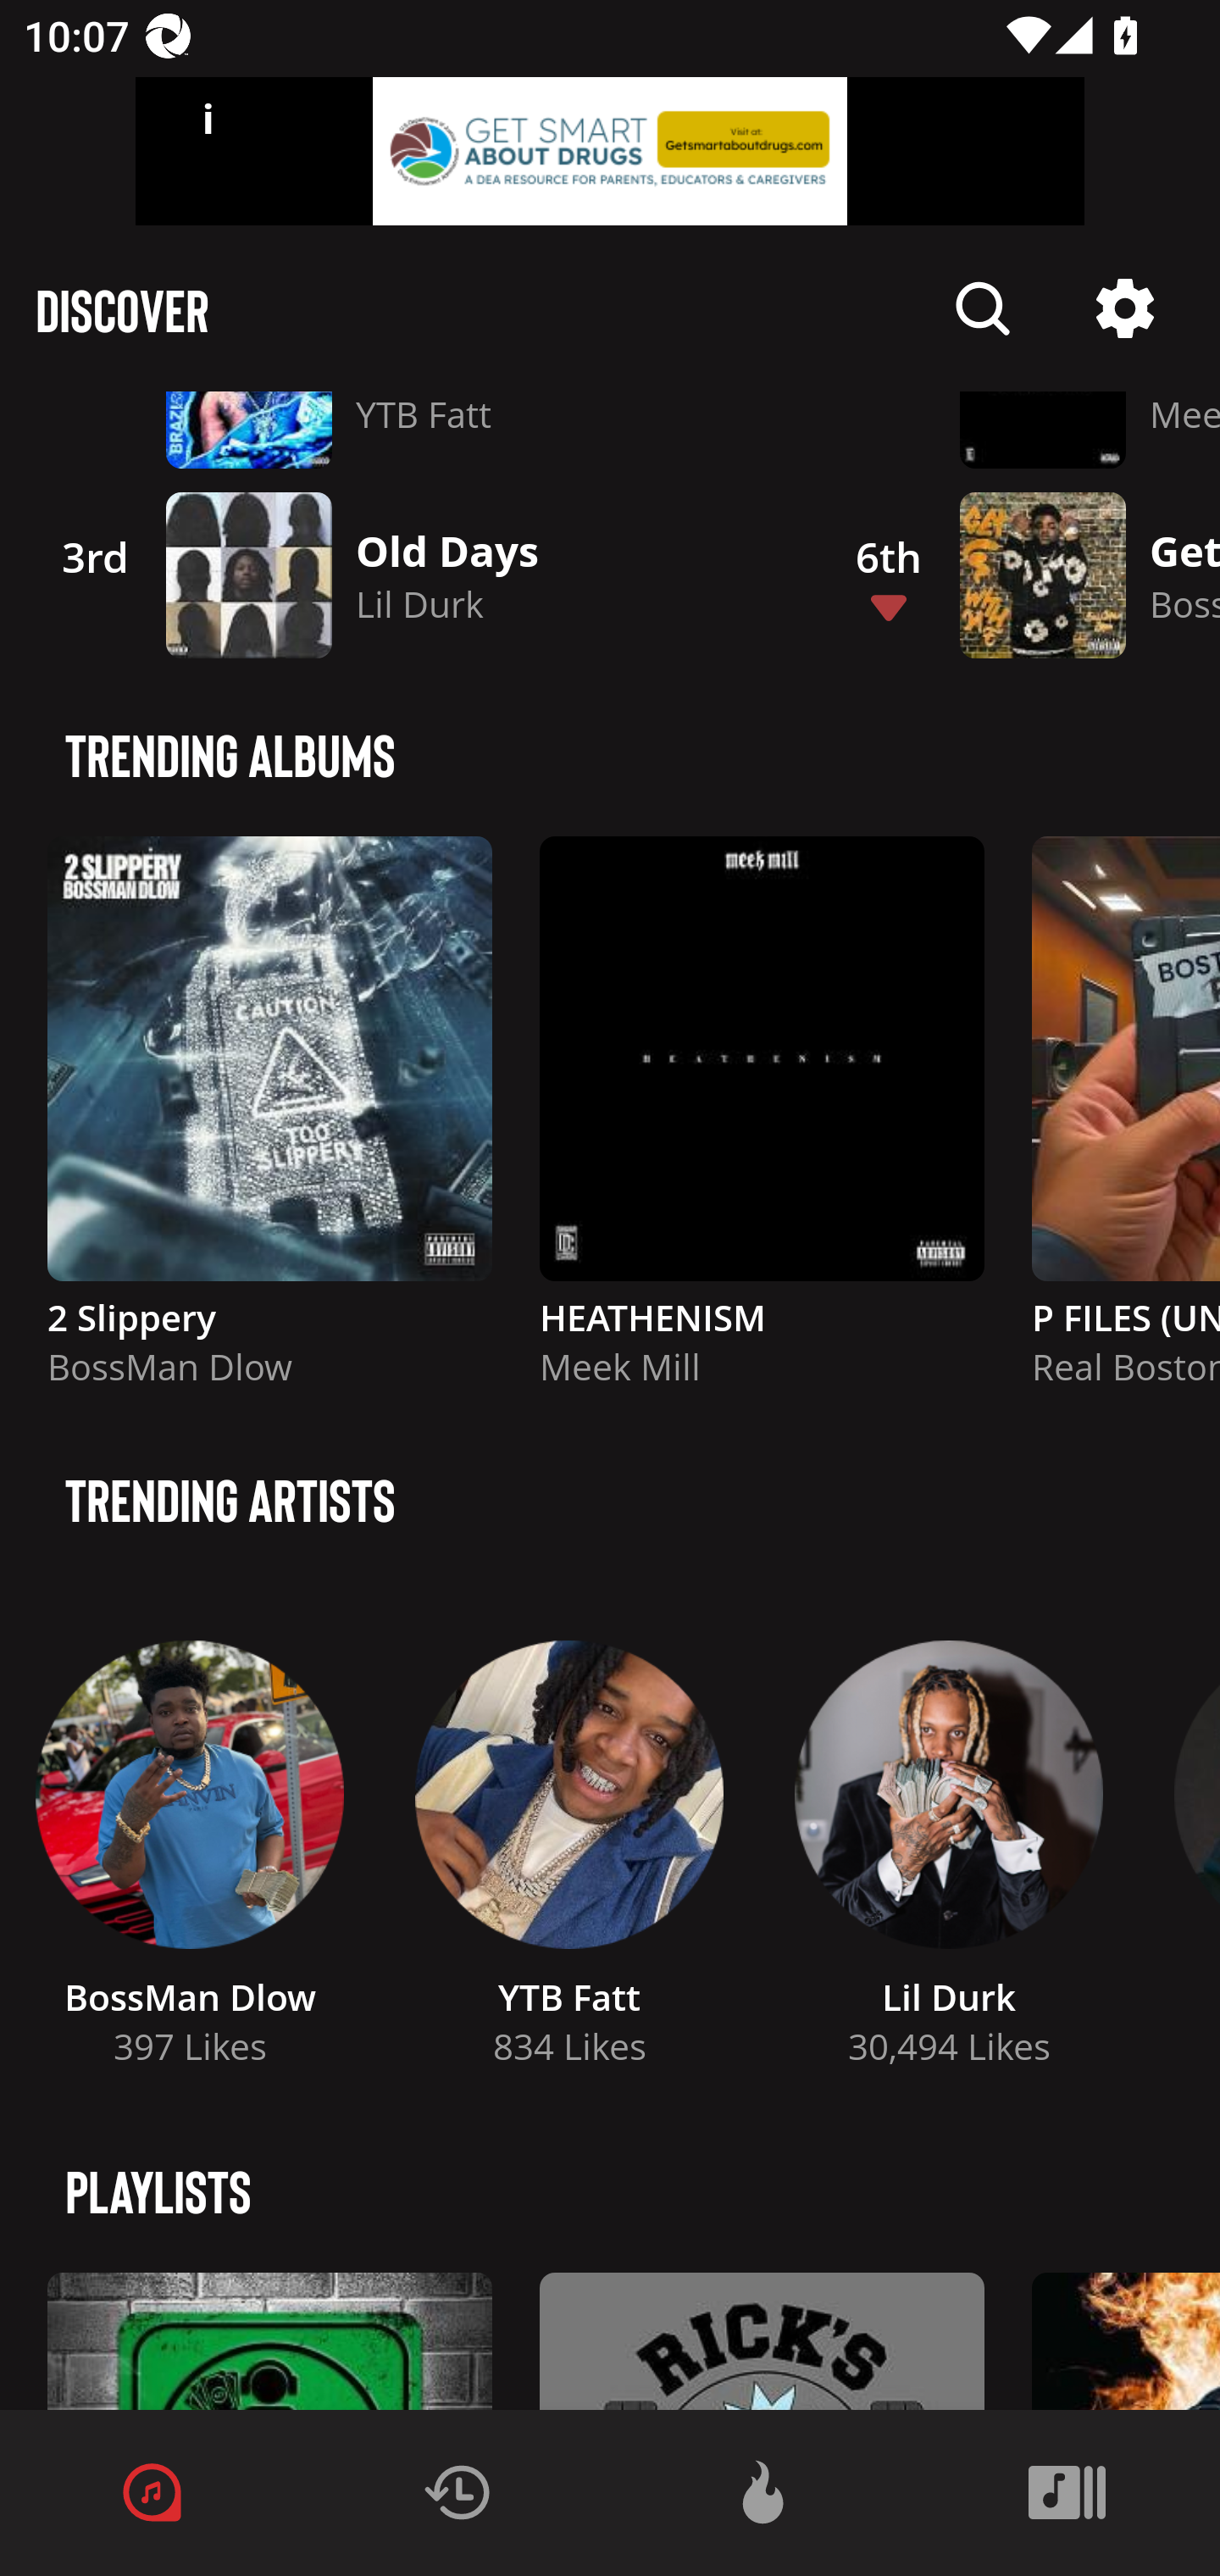 The width and height of the screenshot is (1220, 2576). What do you see at coordinates (190, 1842) in the screenshot?
I see `Description BossMan Dlow 397 Likes` at bounding box center [190, 1842].